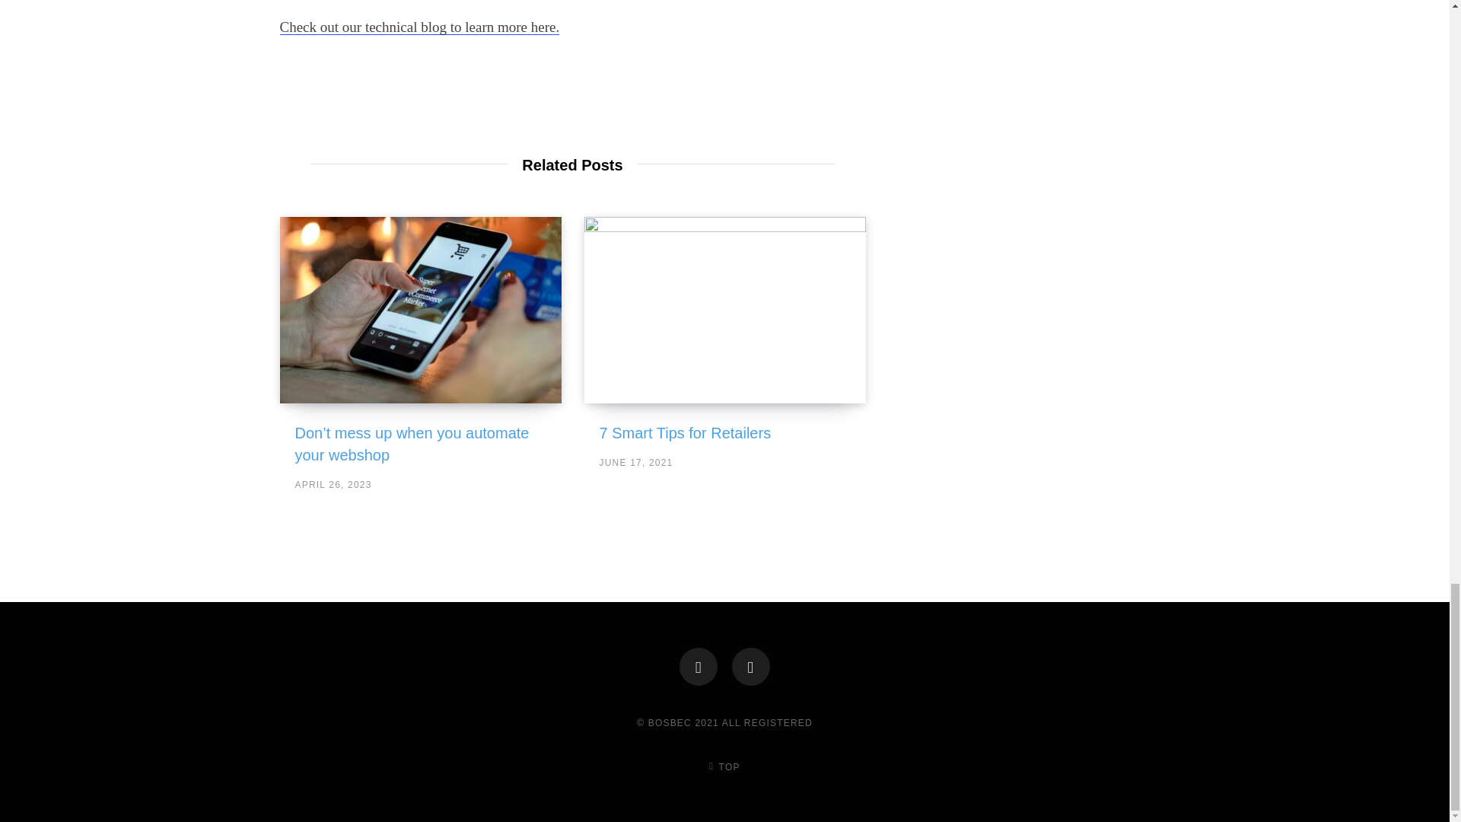  I want to click on 7 Smart Tips for Retailers, so click(725, 311).